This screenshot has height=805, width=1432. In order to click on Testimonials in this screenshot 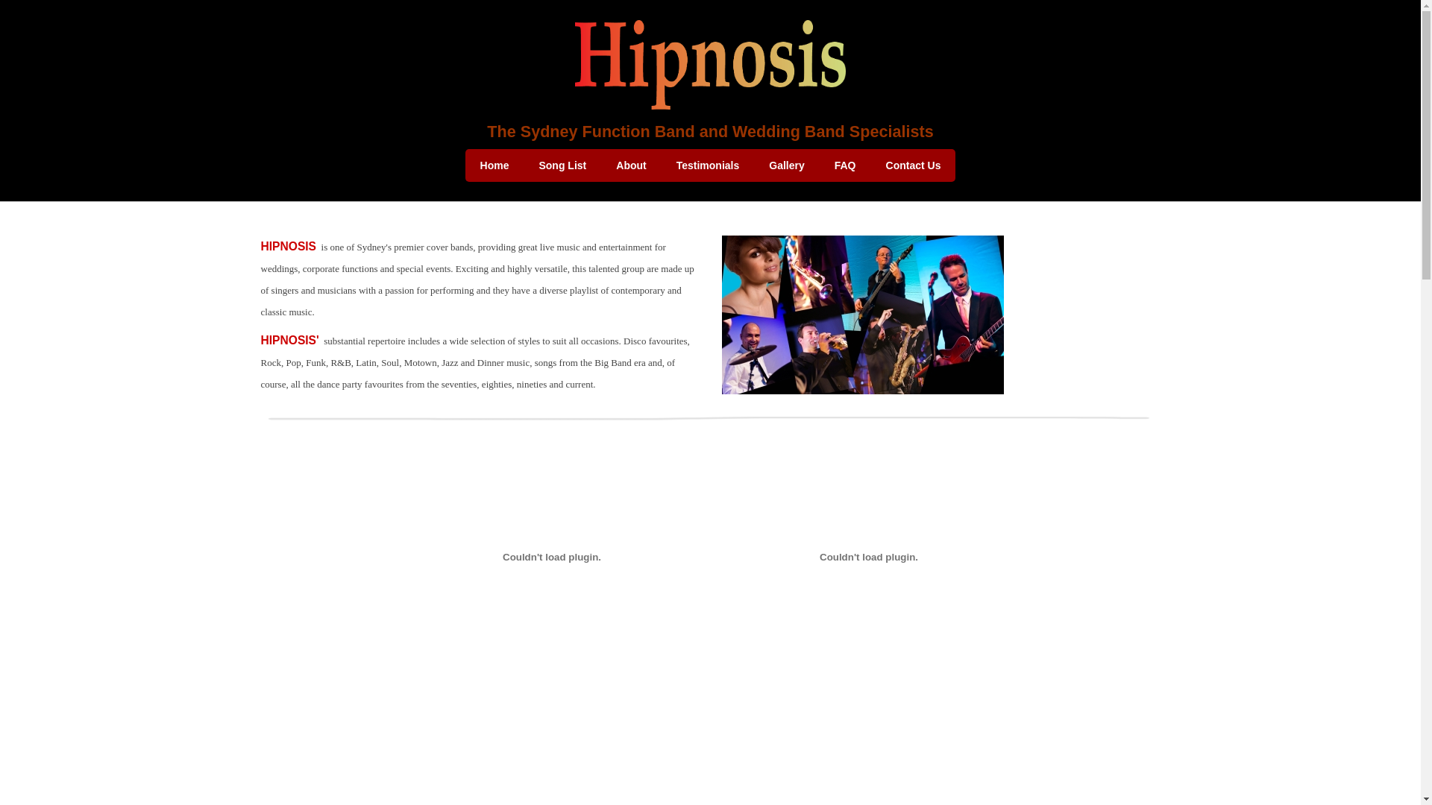, I will do `click(709, 165)`.